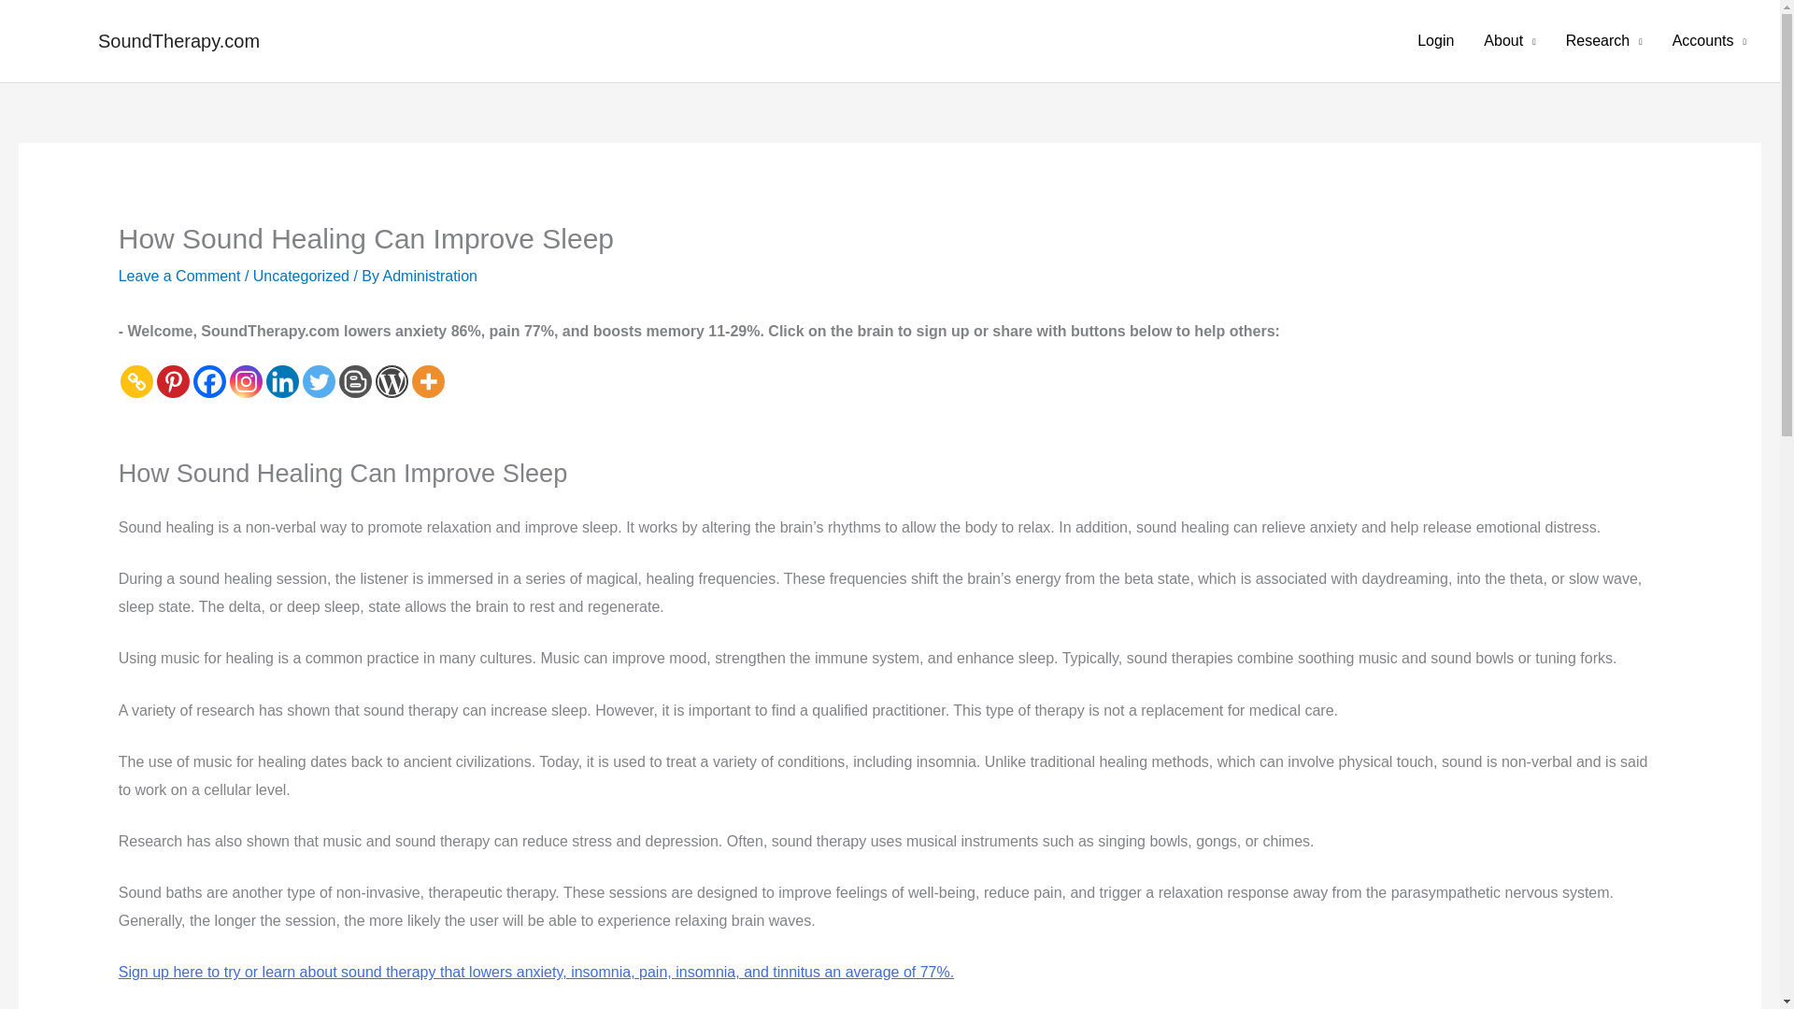 This screenshot has height=1009, width=1794. Describe the element at coordinates (320, 381) in the screenshot. I see `Twitter` at that location.